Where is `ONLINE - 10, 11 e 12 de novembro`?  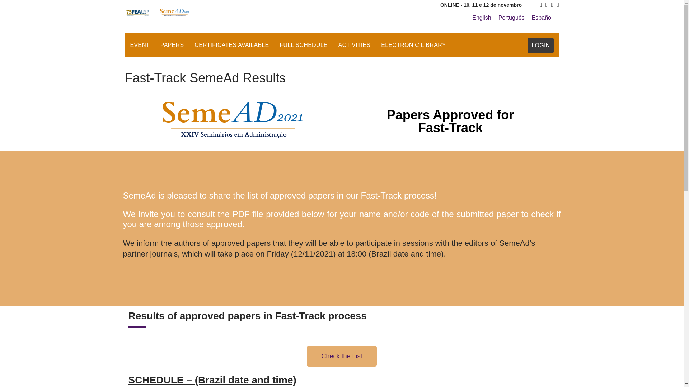
ONLINE - 10, 11 e 12 de novembro is located at coordinates (481, 5).